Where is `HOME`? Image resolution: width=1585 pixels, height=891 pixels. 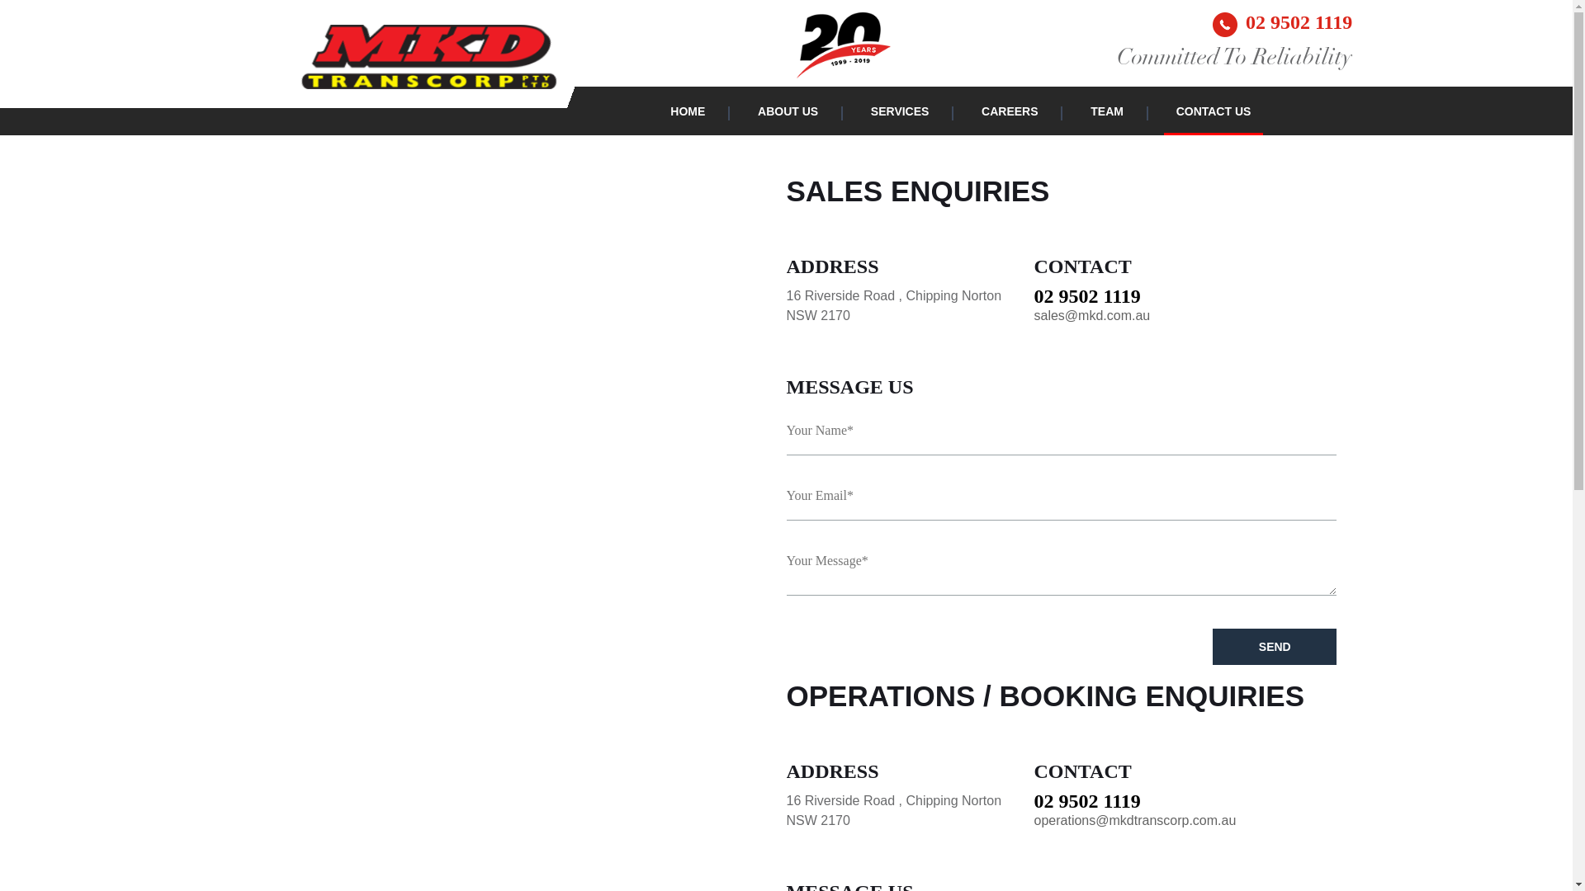
HOME is located at coordinates (688, 111).